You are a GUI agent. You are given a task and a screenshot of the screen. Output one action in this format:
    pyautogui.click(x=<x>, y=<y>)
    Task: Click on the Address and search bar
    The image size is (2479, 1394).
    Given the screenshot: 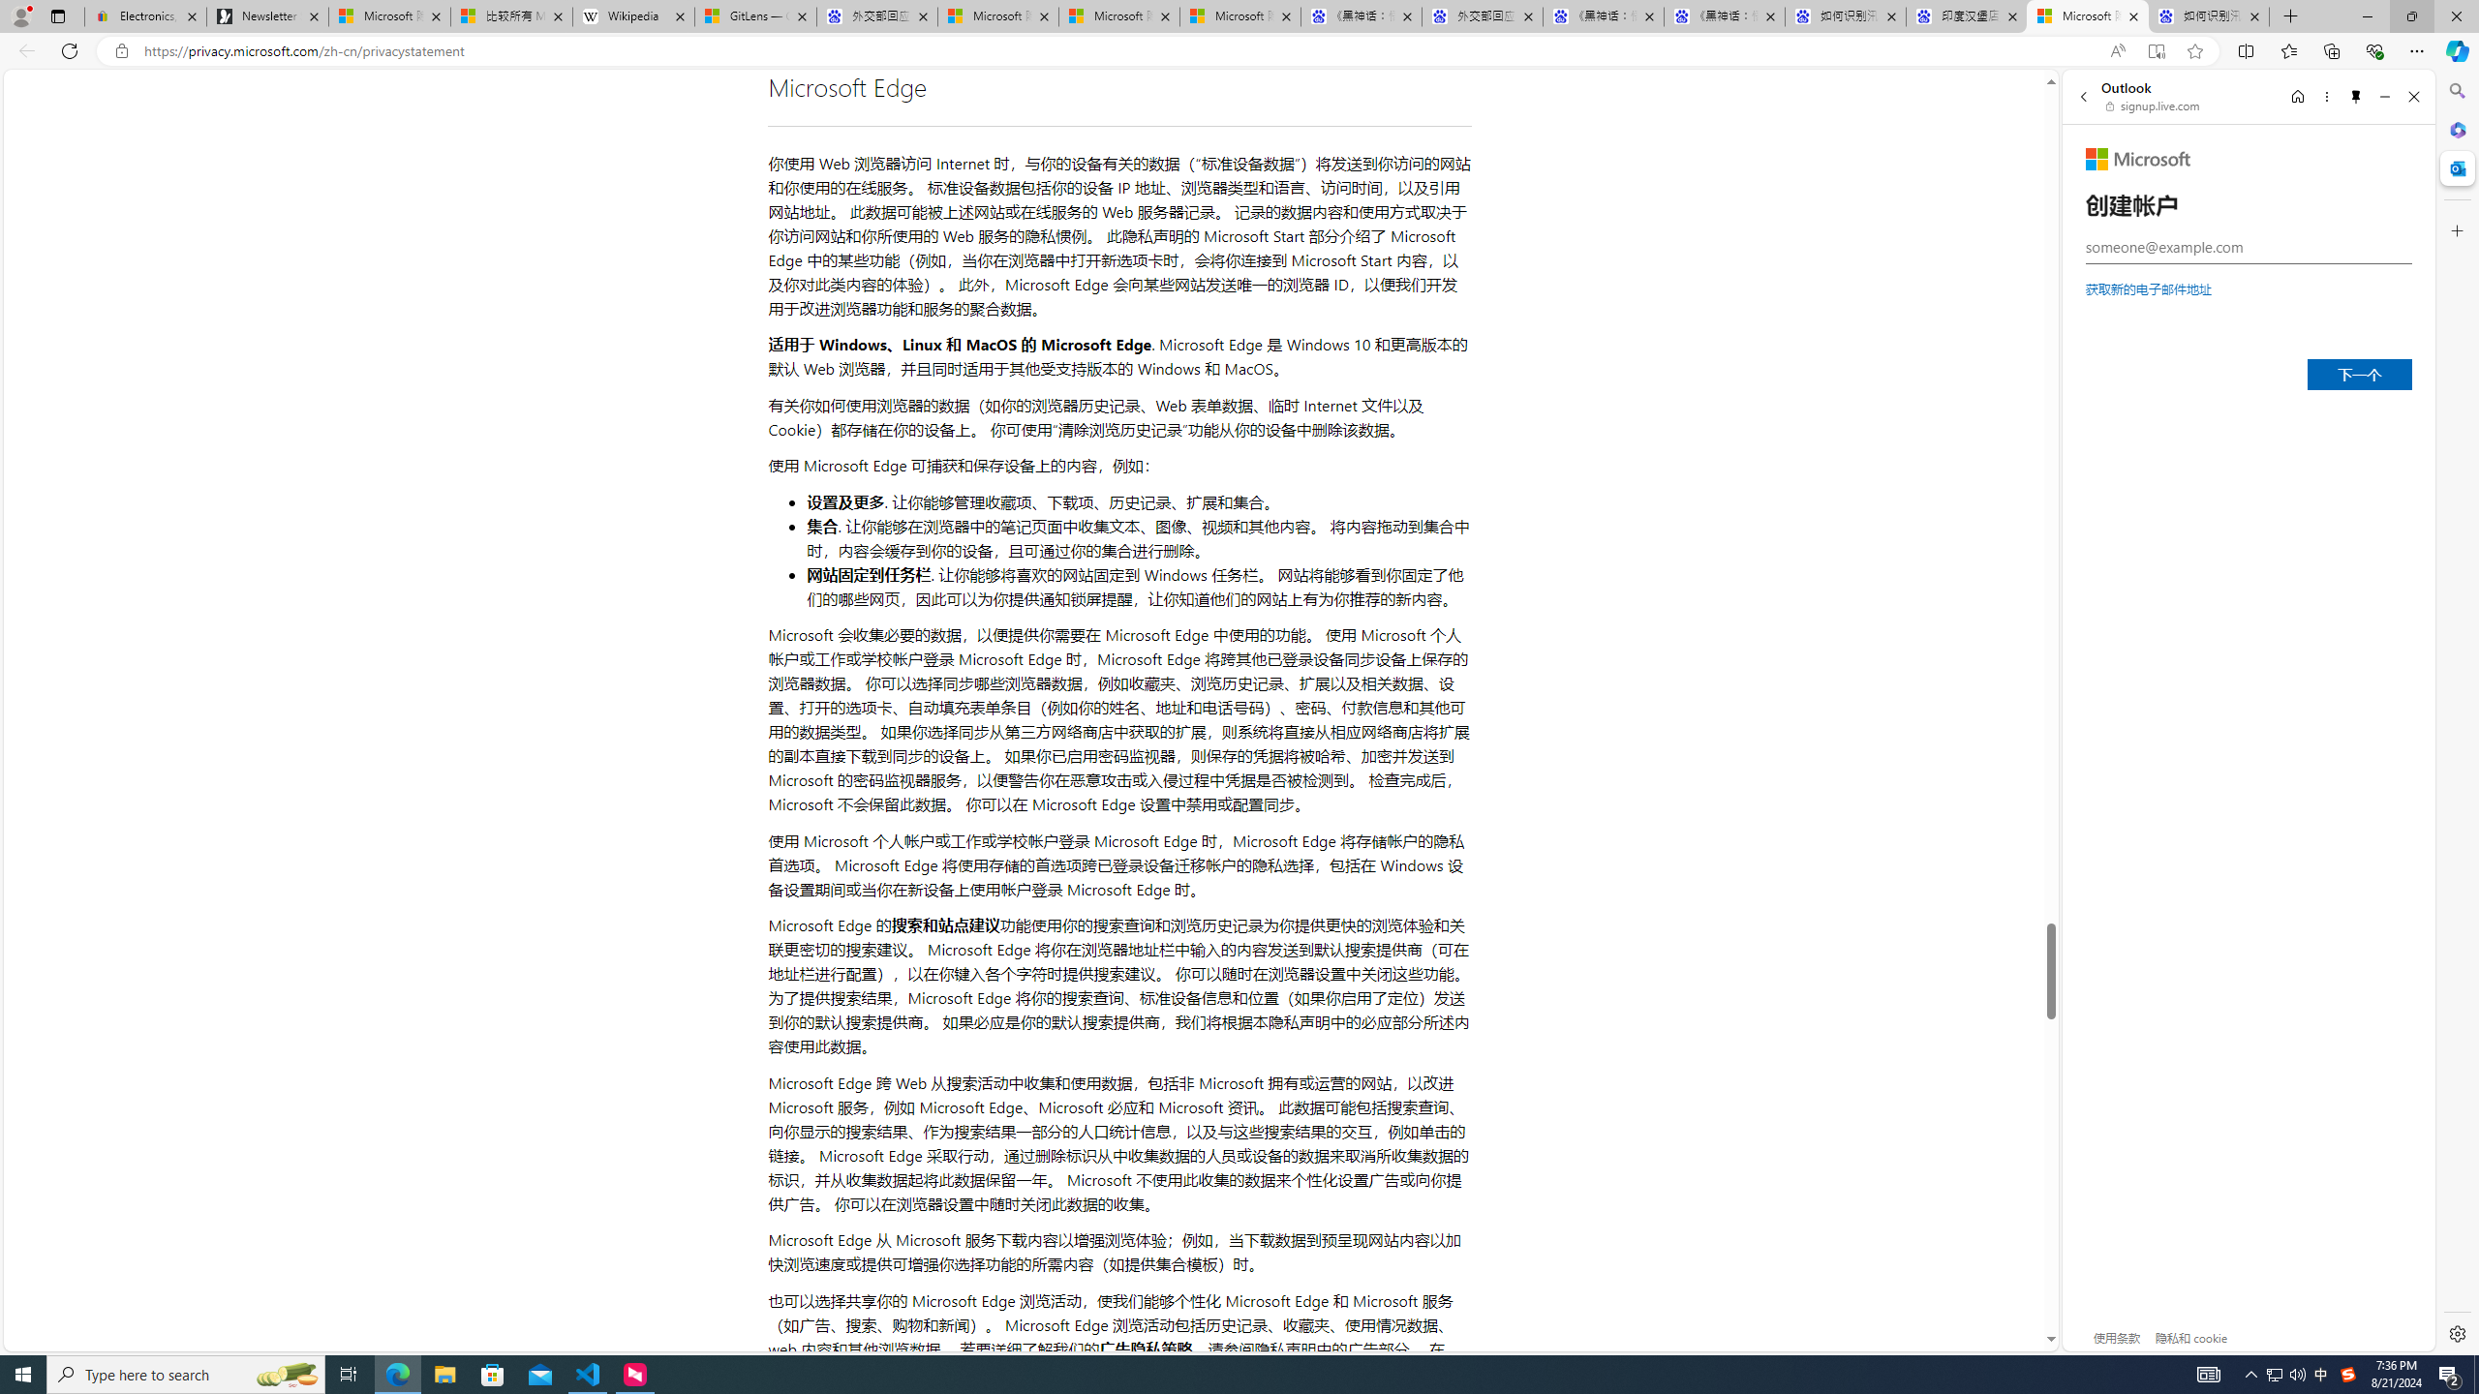 What is the action you would take?
    pyautogui.click(x=1121, y=51)
    